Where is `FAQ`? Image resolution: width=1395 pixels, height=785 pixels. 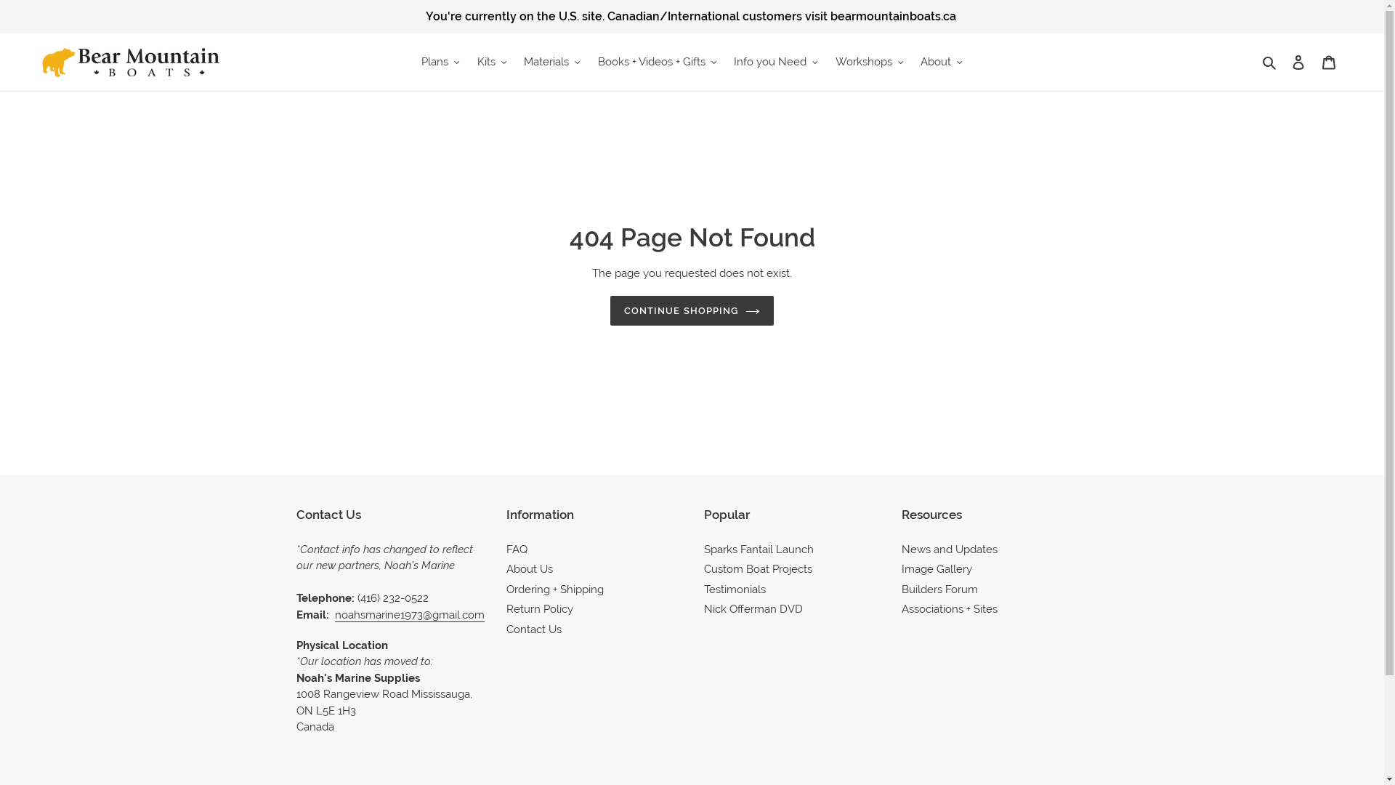 FAQ is located at coordinates (516, 549).